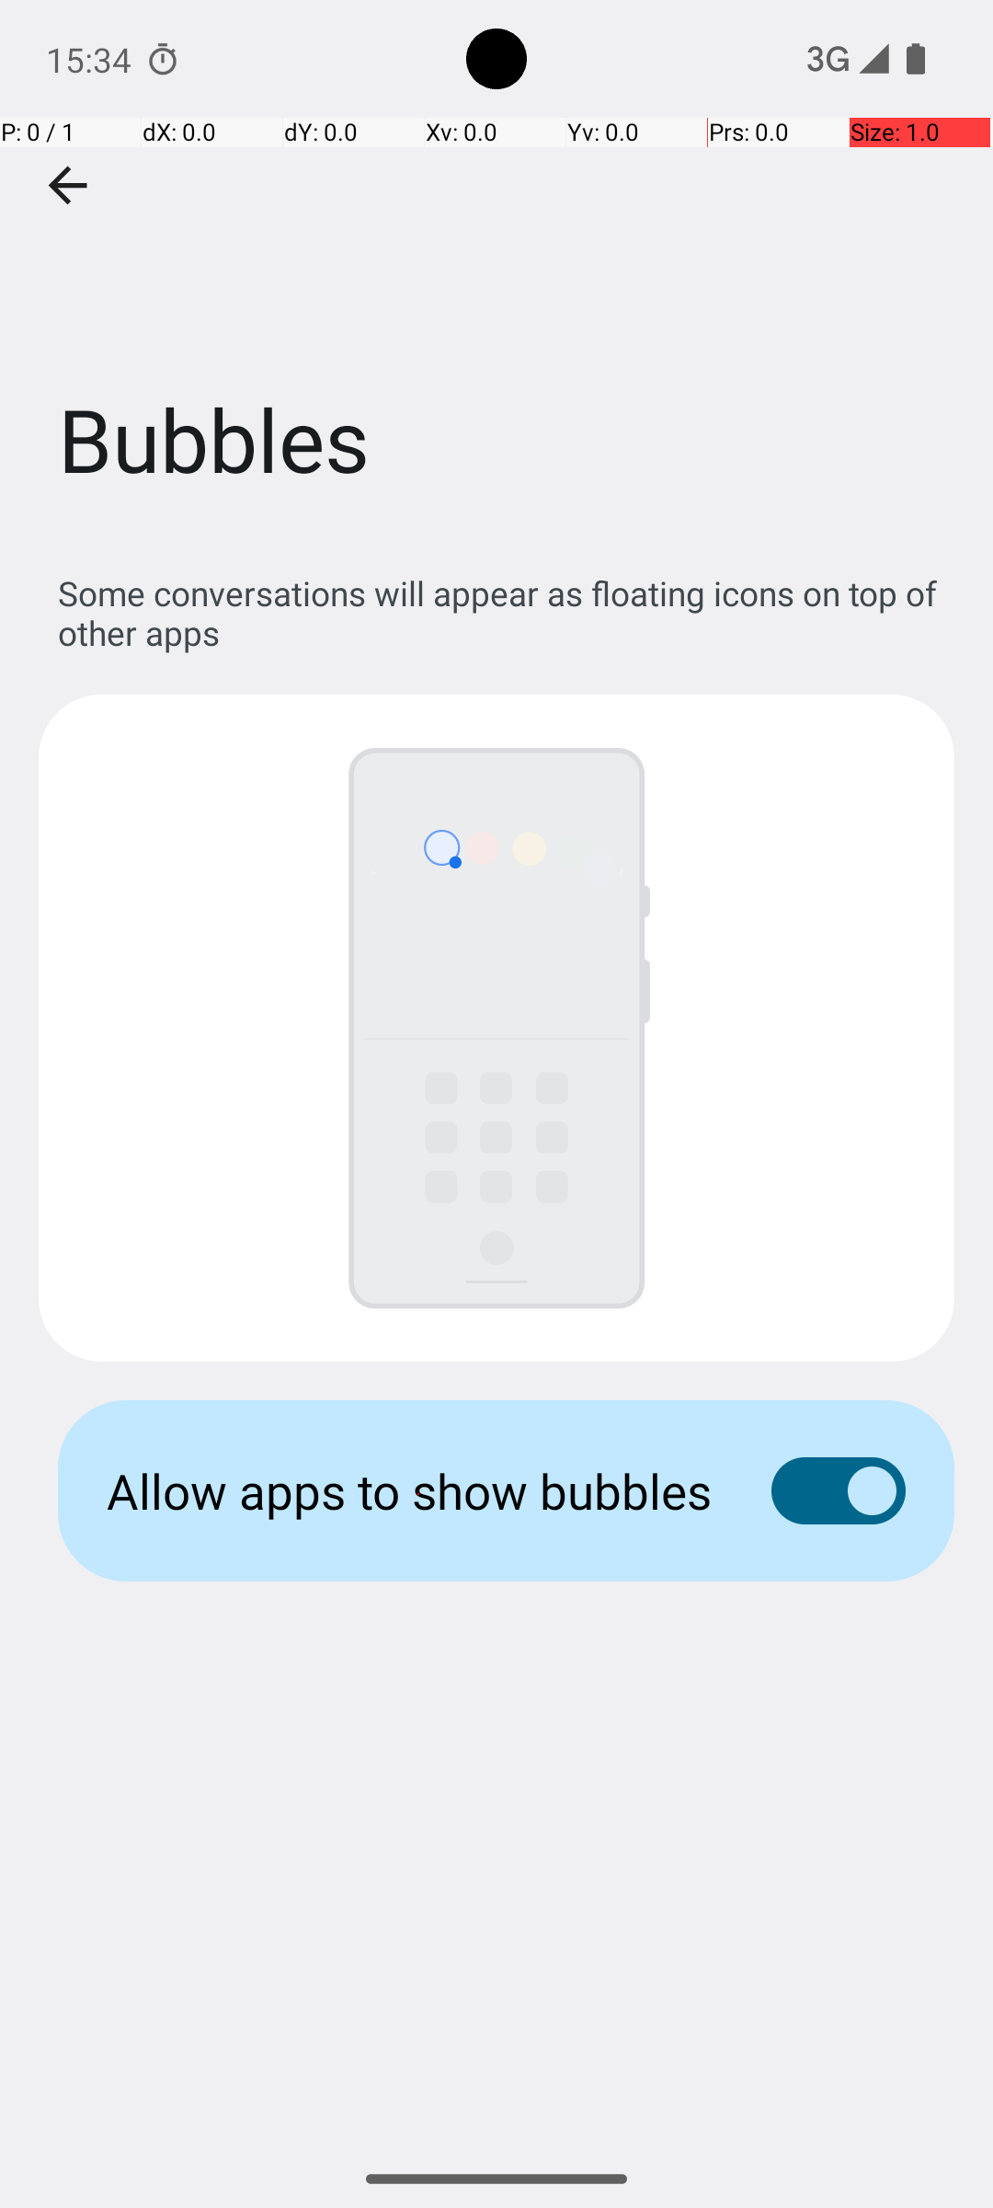  I want to click on Allow apps to show bubbles, so click(410, 1490).